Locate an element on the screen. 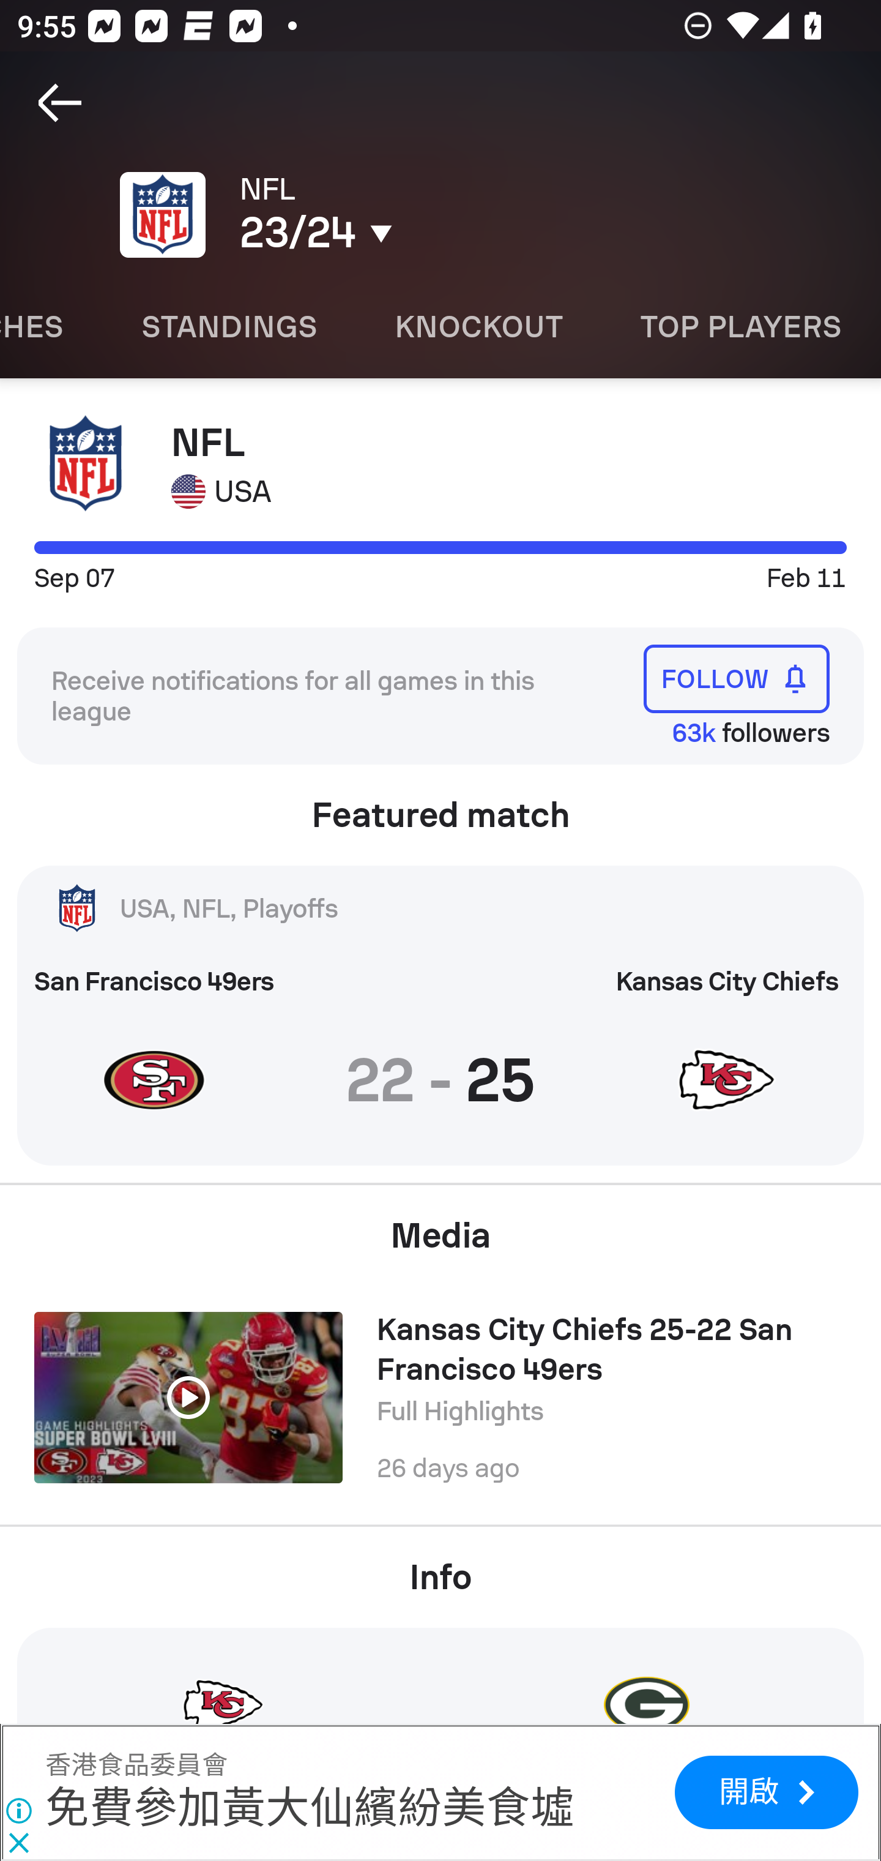  FOLLOW is located at coordinates (737, 678).